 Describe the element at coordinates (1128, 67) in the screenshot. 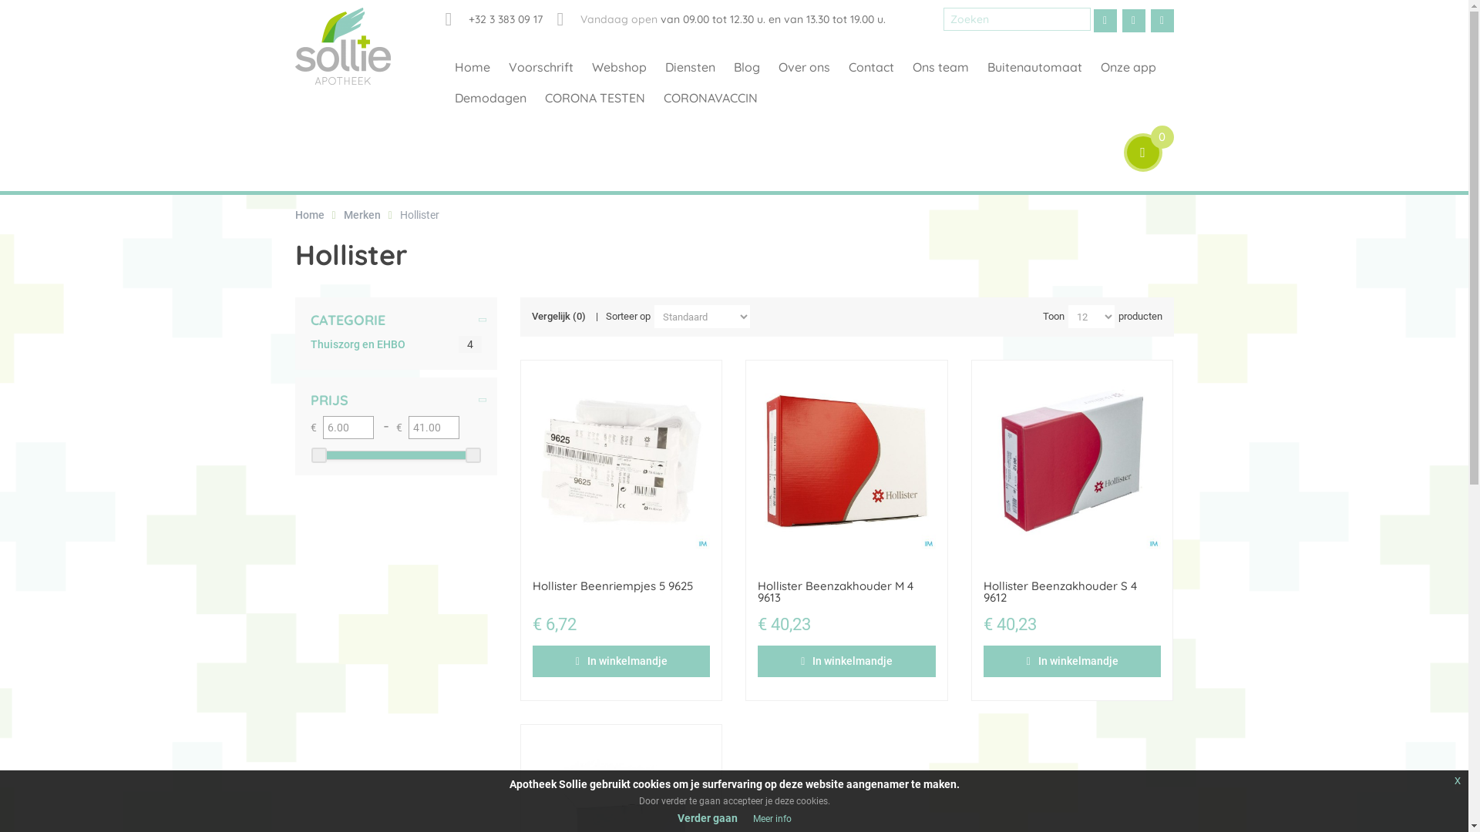

I see `Onze app` at that location.